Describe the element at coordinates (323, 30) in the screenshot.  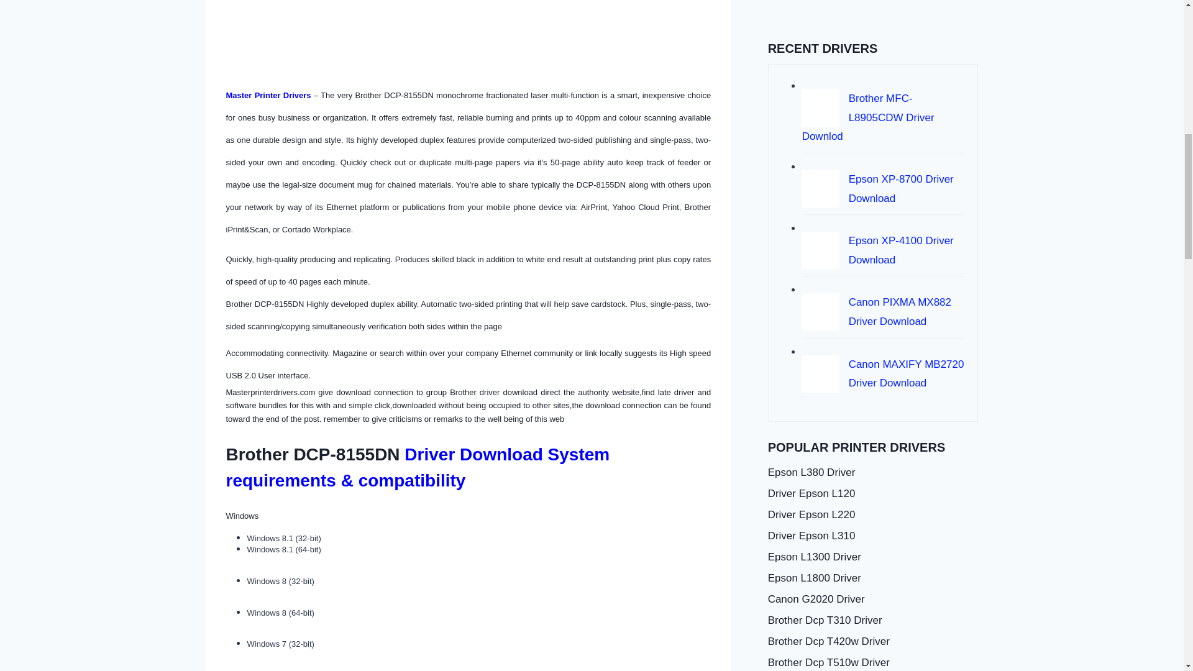
I see `Brother DCP-8155DN Driver Download` at that location.